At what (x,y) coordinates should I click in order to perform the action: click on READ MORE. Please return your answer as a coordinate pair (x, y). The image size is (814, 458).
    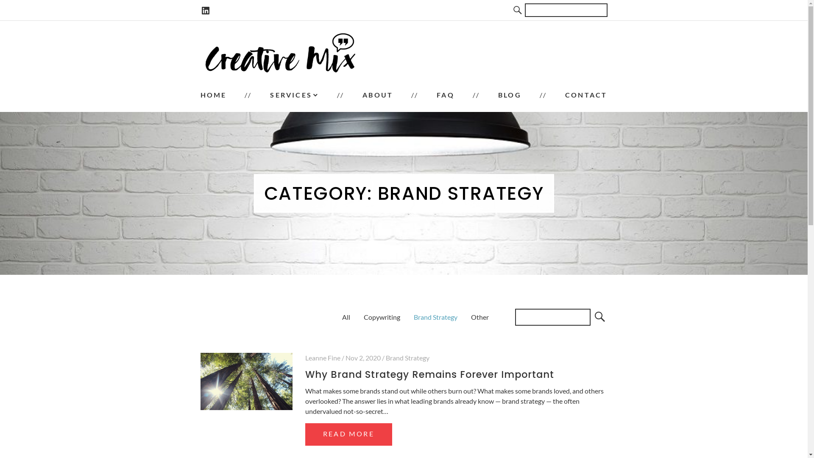
    Looking at the image, I should click on (348, 435).